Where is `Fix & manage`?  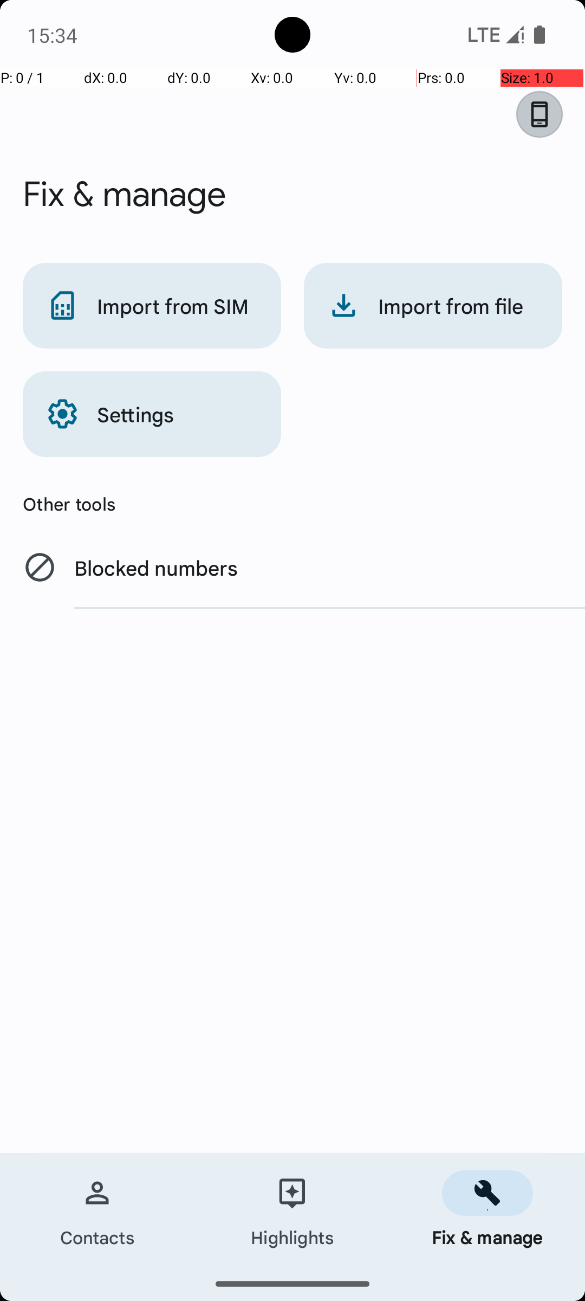
Fix & manage is located at coordinates (487, 1210).